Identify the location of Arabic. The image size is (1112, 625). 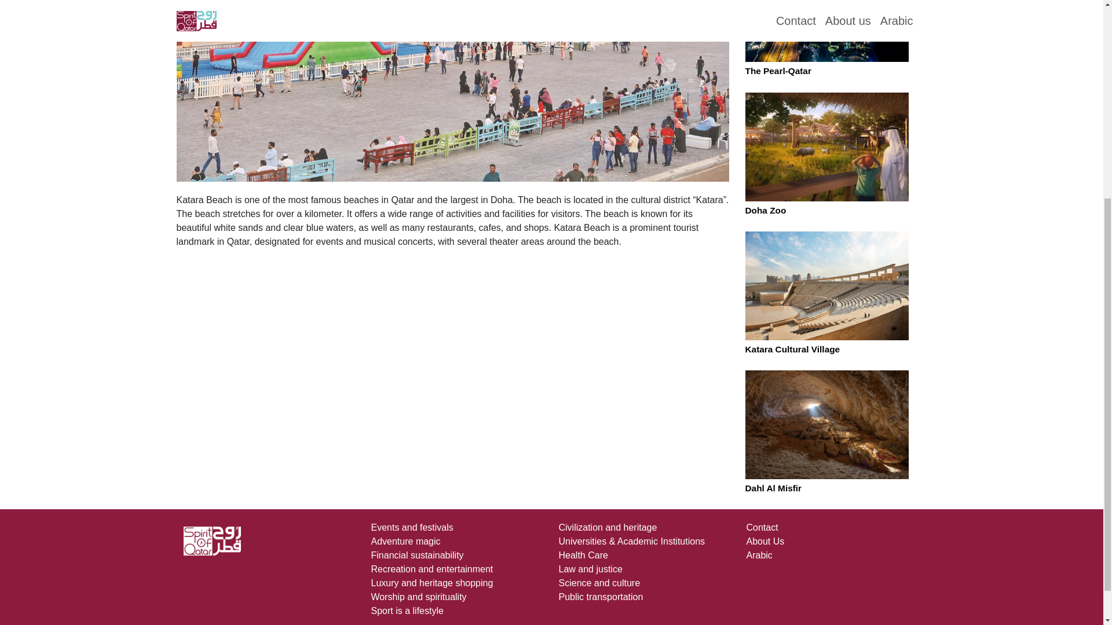
(759, 555).